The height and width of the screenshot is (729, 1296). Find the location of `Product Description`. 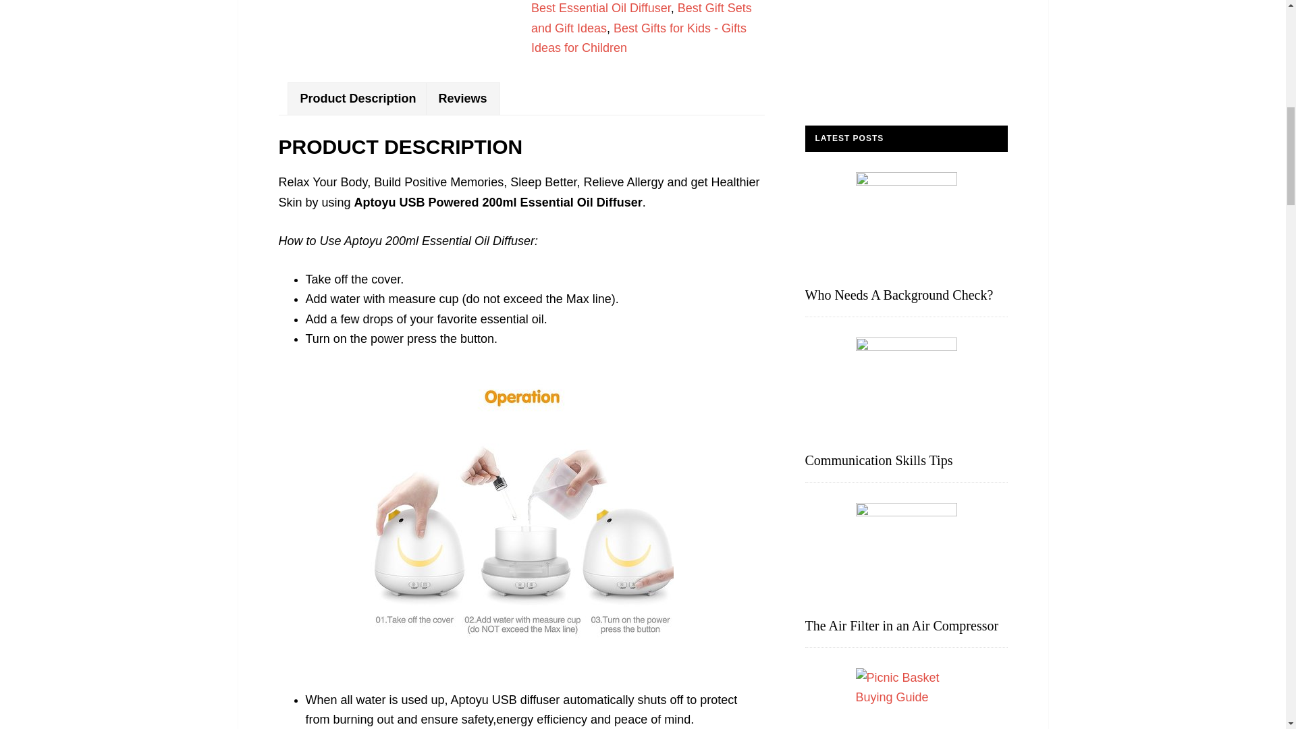

Product Description is located at coordinates (358, 99).